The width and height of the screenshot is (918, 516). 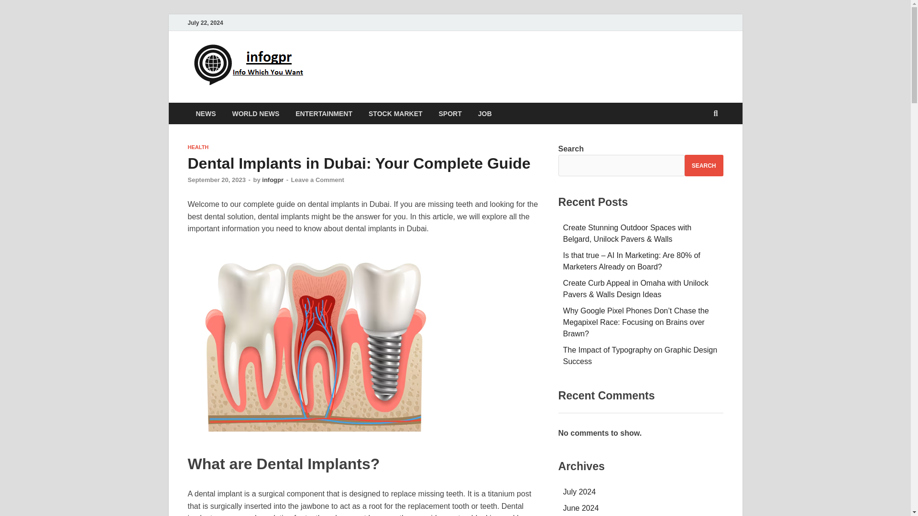 What do you see at coordinates (324, 113) in the screenshot?
I see `ENTERTAINMENT` at bounding box center [324, 113].